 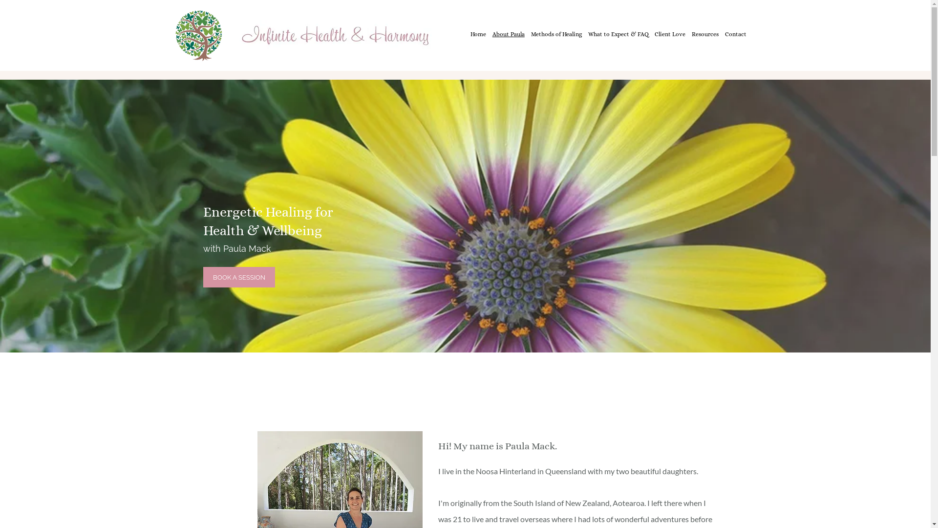 What do you see at coordinates (670, 34) in the screenshot?
I see `Client Love` at bounding box center [670, 34].